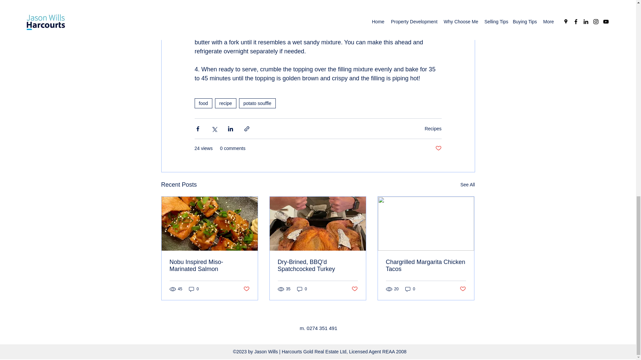 This screenshot has height=360, width=641. Describe the element at coordinates (438, 148) in the screenshot. I see `Post not marked as liked` at that location.